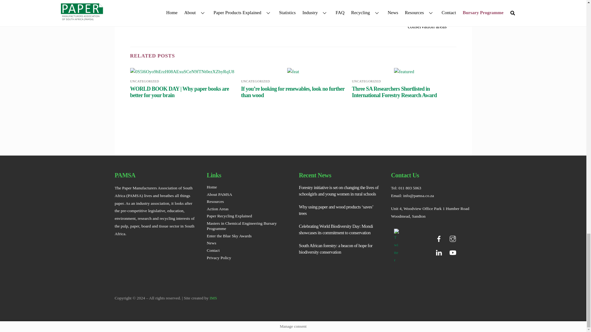 This screenshot has height=332, width=591. What do you see at coordinates (293, 71) in the screenshot?
I see `feat` at bounding box center [293, 71].